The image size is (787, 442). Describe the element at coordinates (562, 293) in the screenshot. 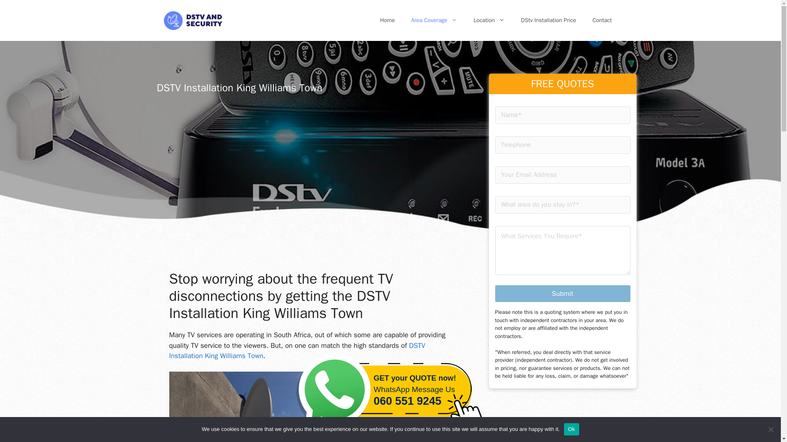

I see `Submit` at that location.